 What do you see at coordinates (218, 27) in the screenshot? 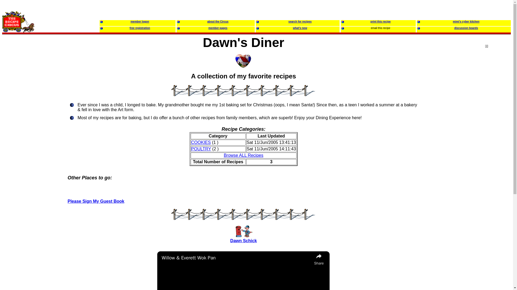
I see `member pages` at bounding box center [218, 27].